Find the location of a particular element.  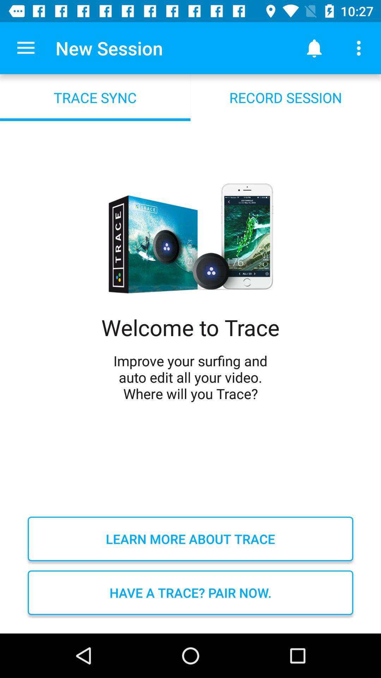

press icon above record session item is located at coordinates (358, 48).